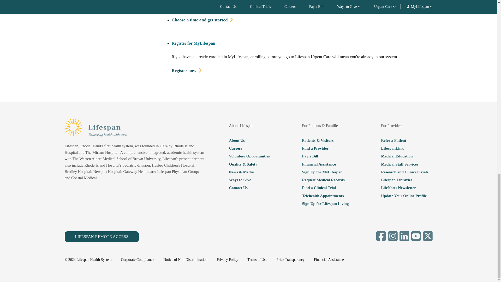  Describe the element at coordinates (249, 180) in the screenshot. I see `Ways to give to Lifespan hospitals` at that location.